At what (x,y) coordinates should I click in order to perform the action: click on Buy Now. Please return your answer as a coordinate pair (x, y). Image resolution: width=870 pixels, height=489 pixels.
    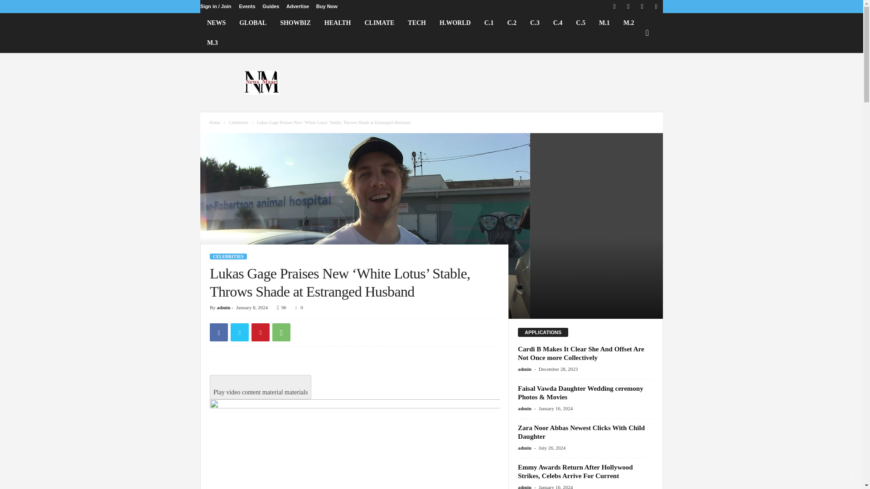
    Looking at the image, I should click on (327, 6).